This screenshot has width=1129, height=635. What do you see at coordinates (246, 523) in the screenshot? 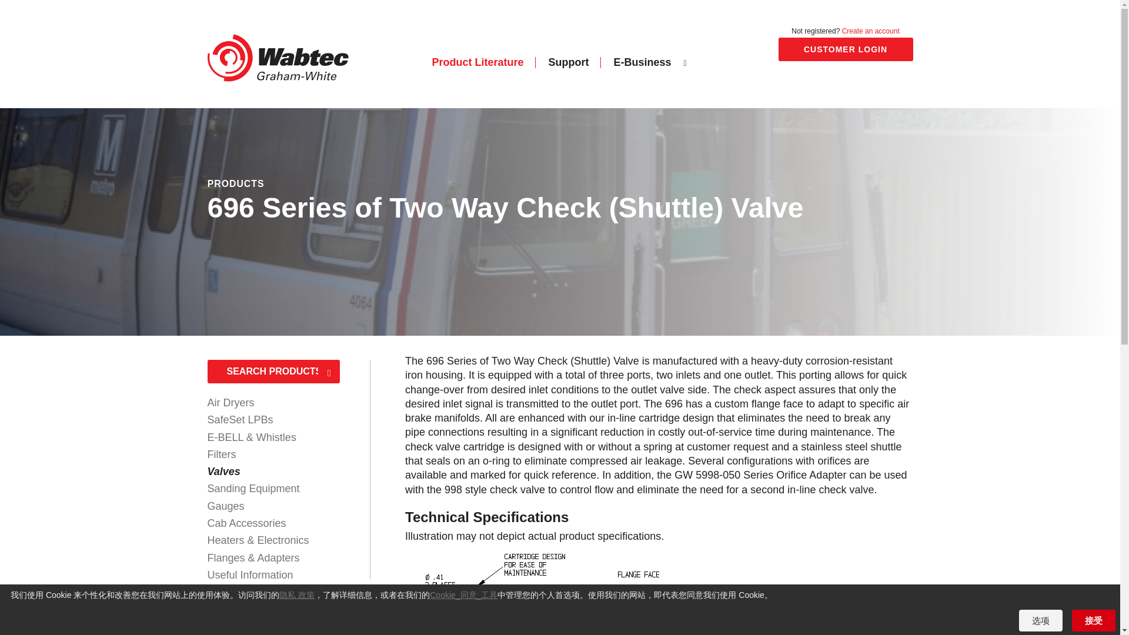
I see `Cab Accessories` at bounding box center [246, 523].